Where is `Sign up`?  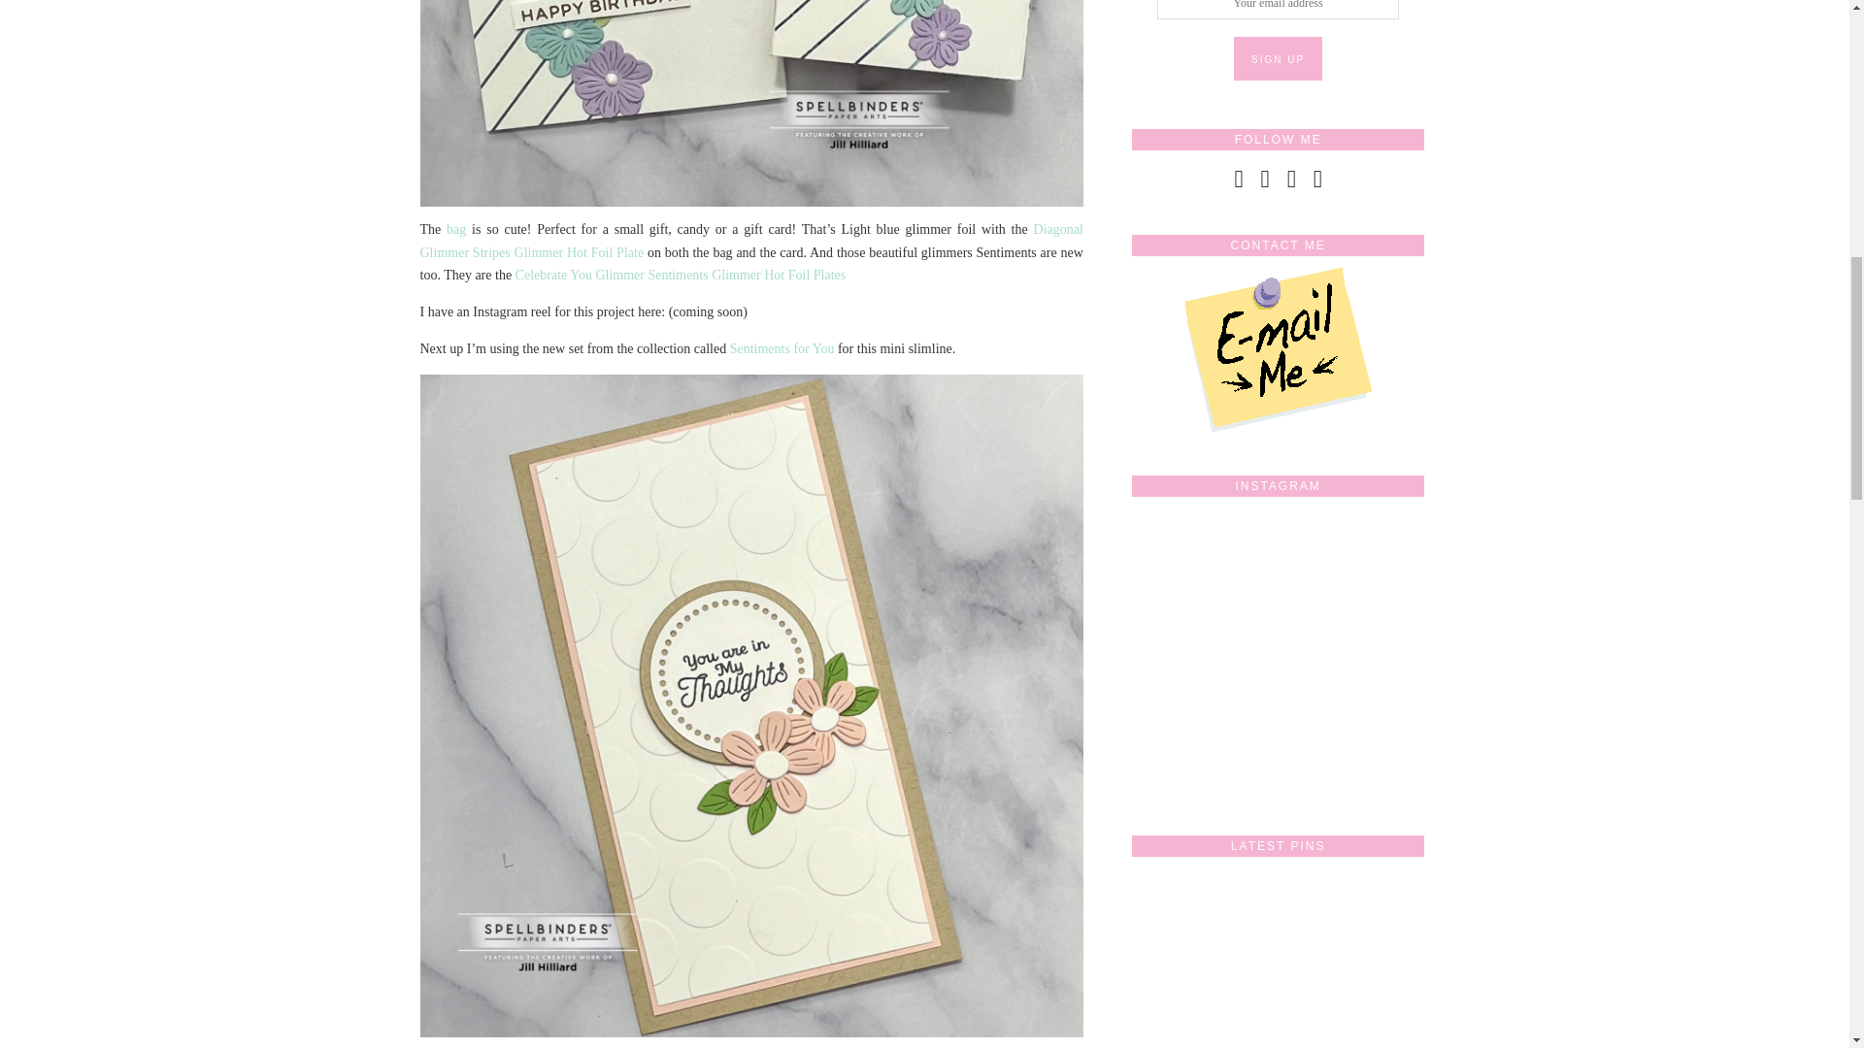
Sign up is located at coordinates (1278, 58).